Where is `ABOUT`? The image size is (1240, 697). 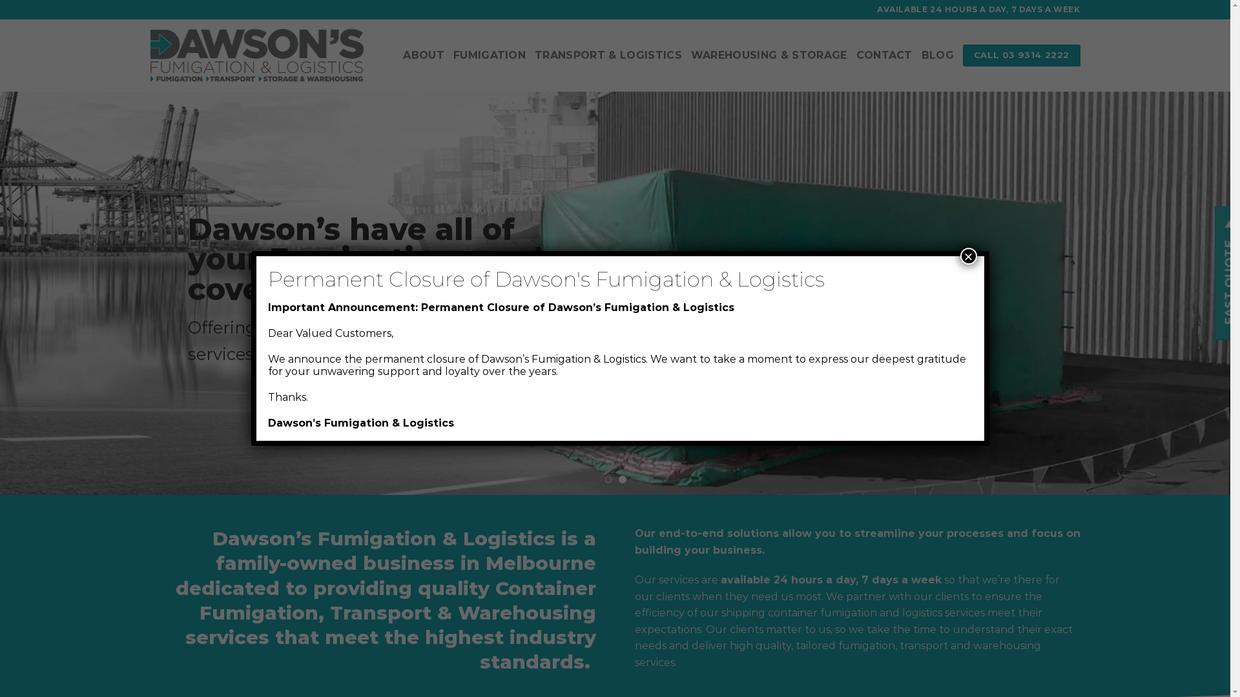
ABOUT is located at coordinates (424, 56).